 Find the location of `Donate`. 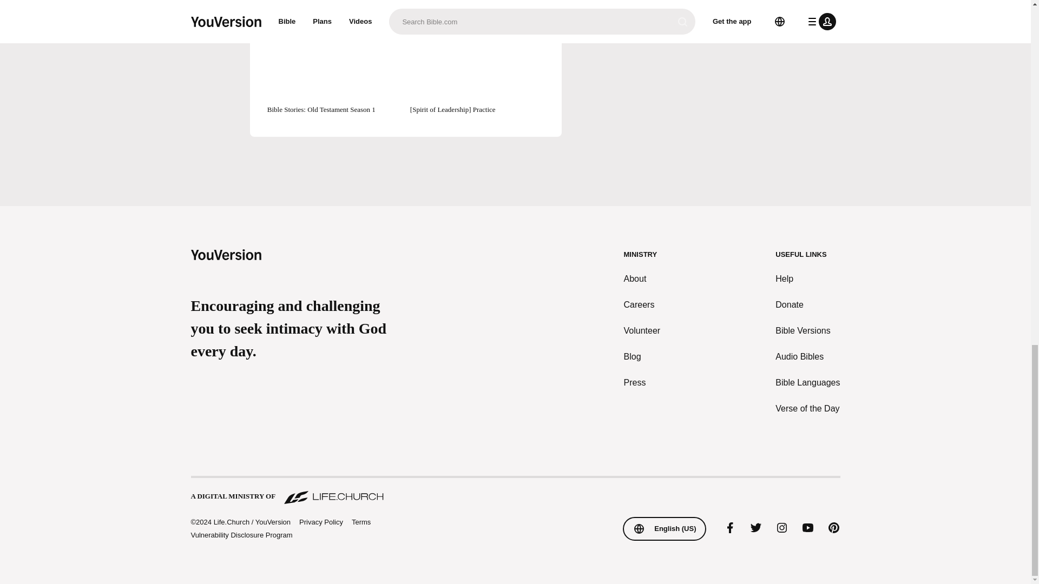

Donate is located at coordinates (807, 304).